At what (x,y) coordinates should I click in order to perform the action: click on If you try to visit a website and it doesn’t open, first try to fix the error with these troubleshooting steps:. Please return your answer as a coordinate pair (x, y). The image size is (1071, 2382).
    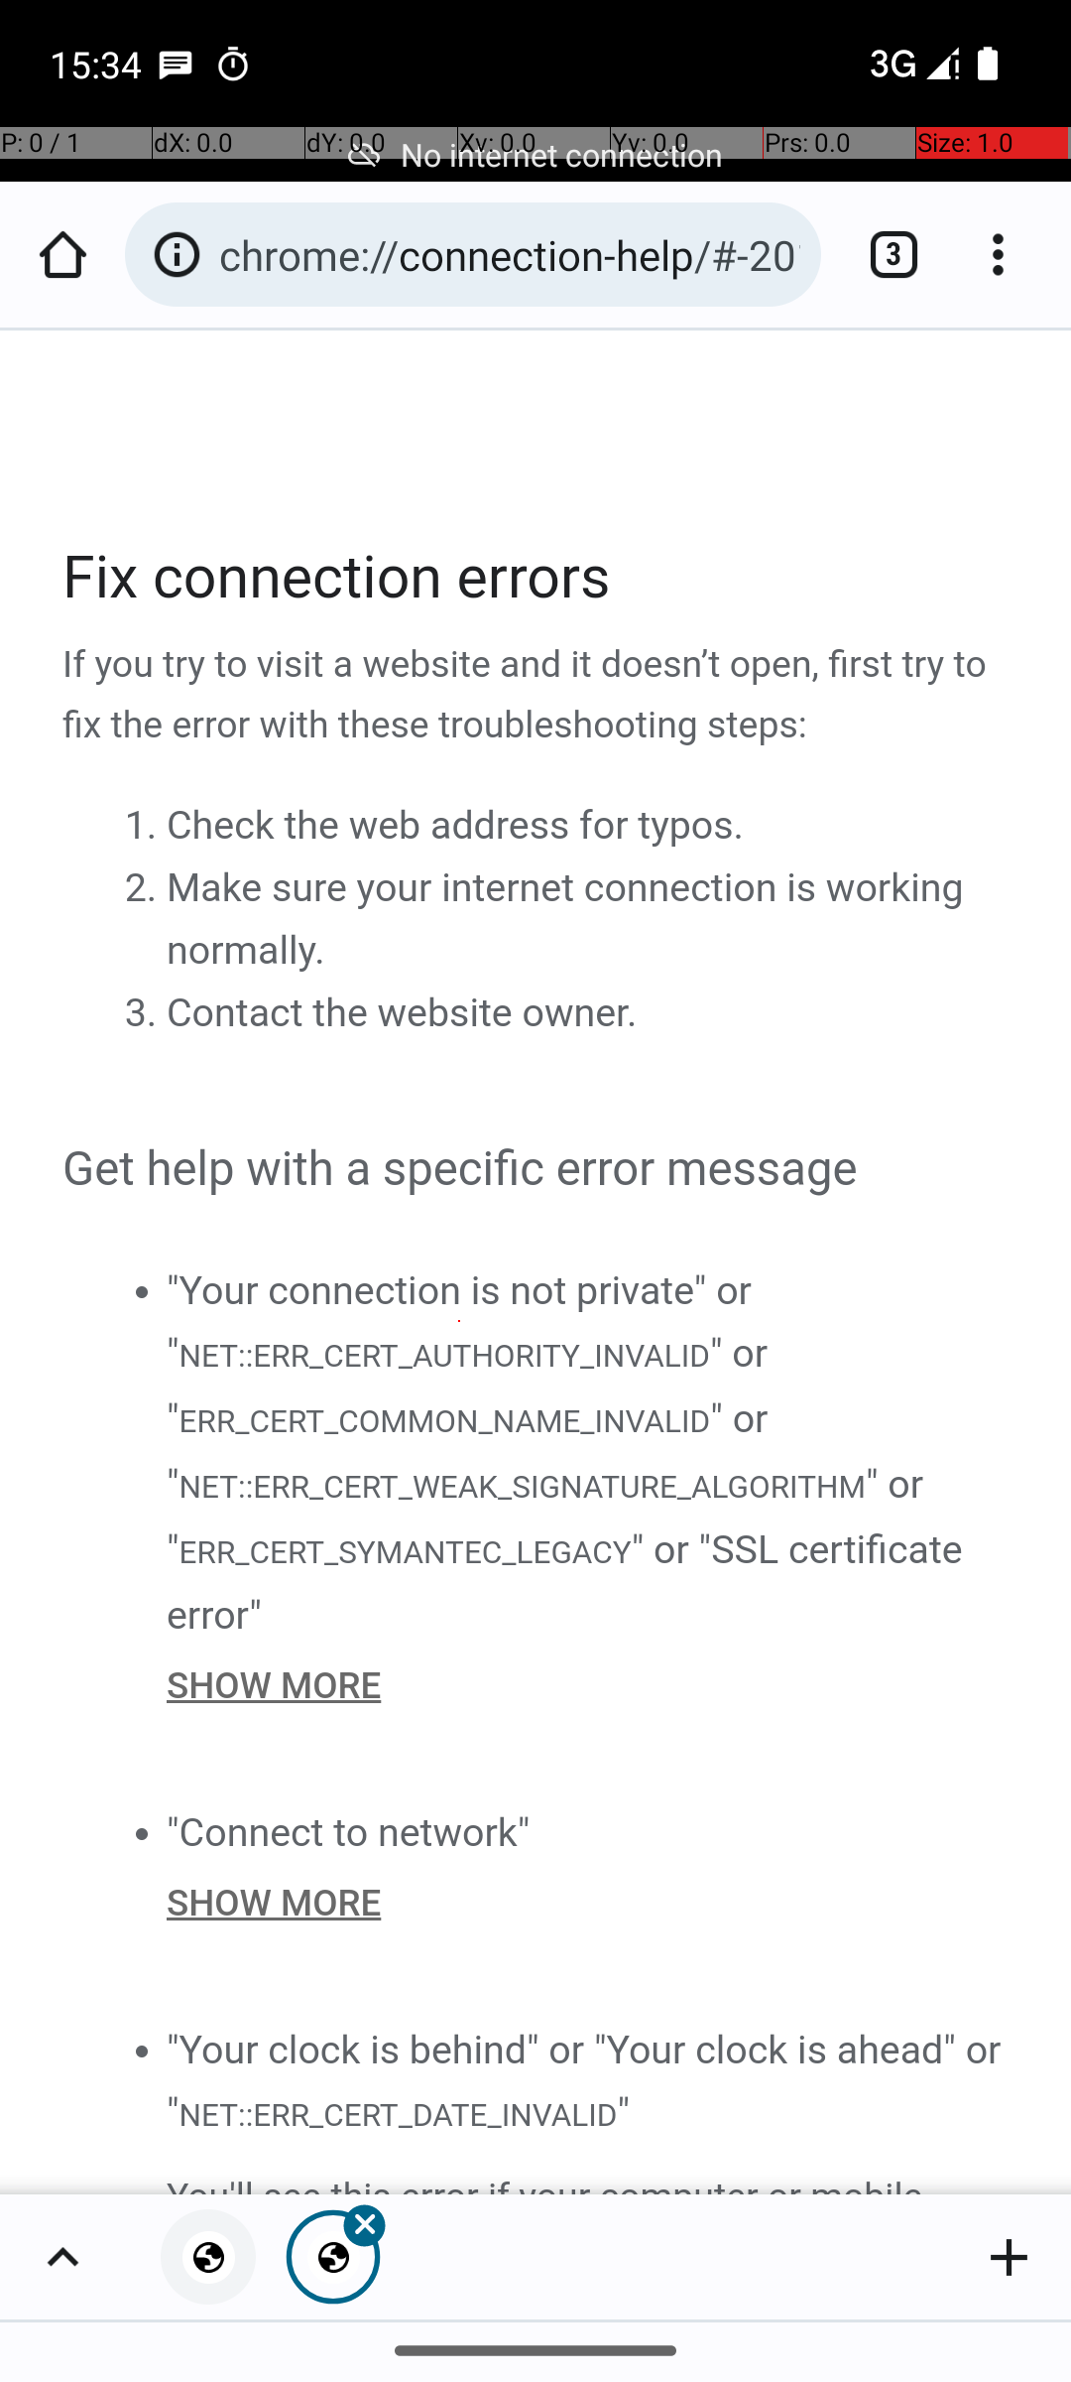
    Looking at the image, I should click on (537, 696).